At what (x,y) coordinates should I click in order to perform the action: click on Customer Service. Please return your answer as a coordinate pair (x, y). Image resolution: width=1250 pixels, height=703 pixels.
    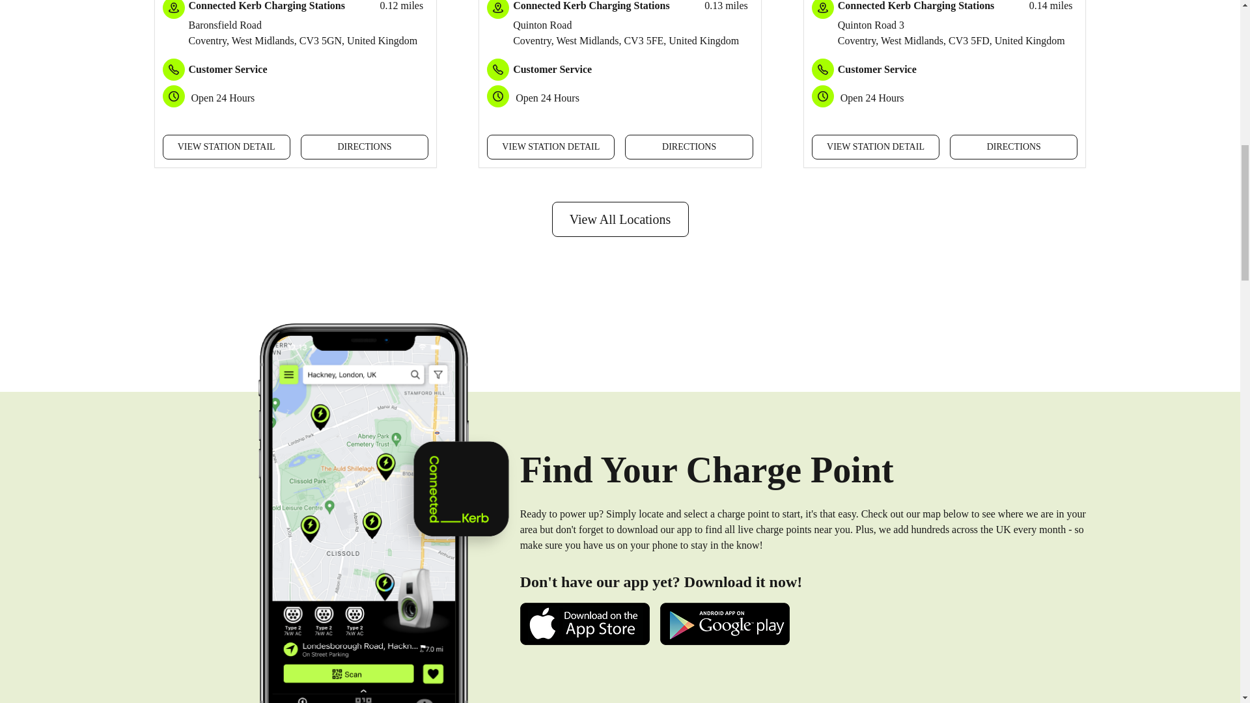
    Looking at the image, I should click on (876, 69).